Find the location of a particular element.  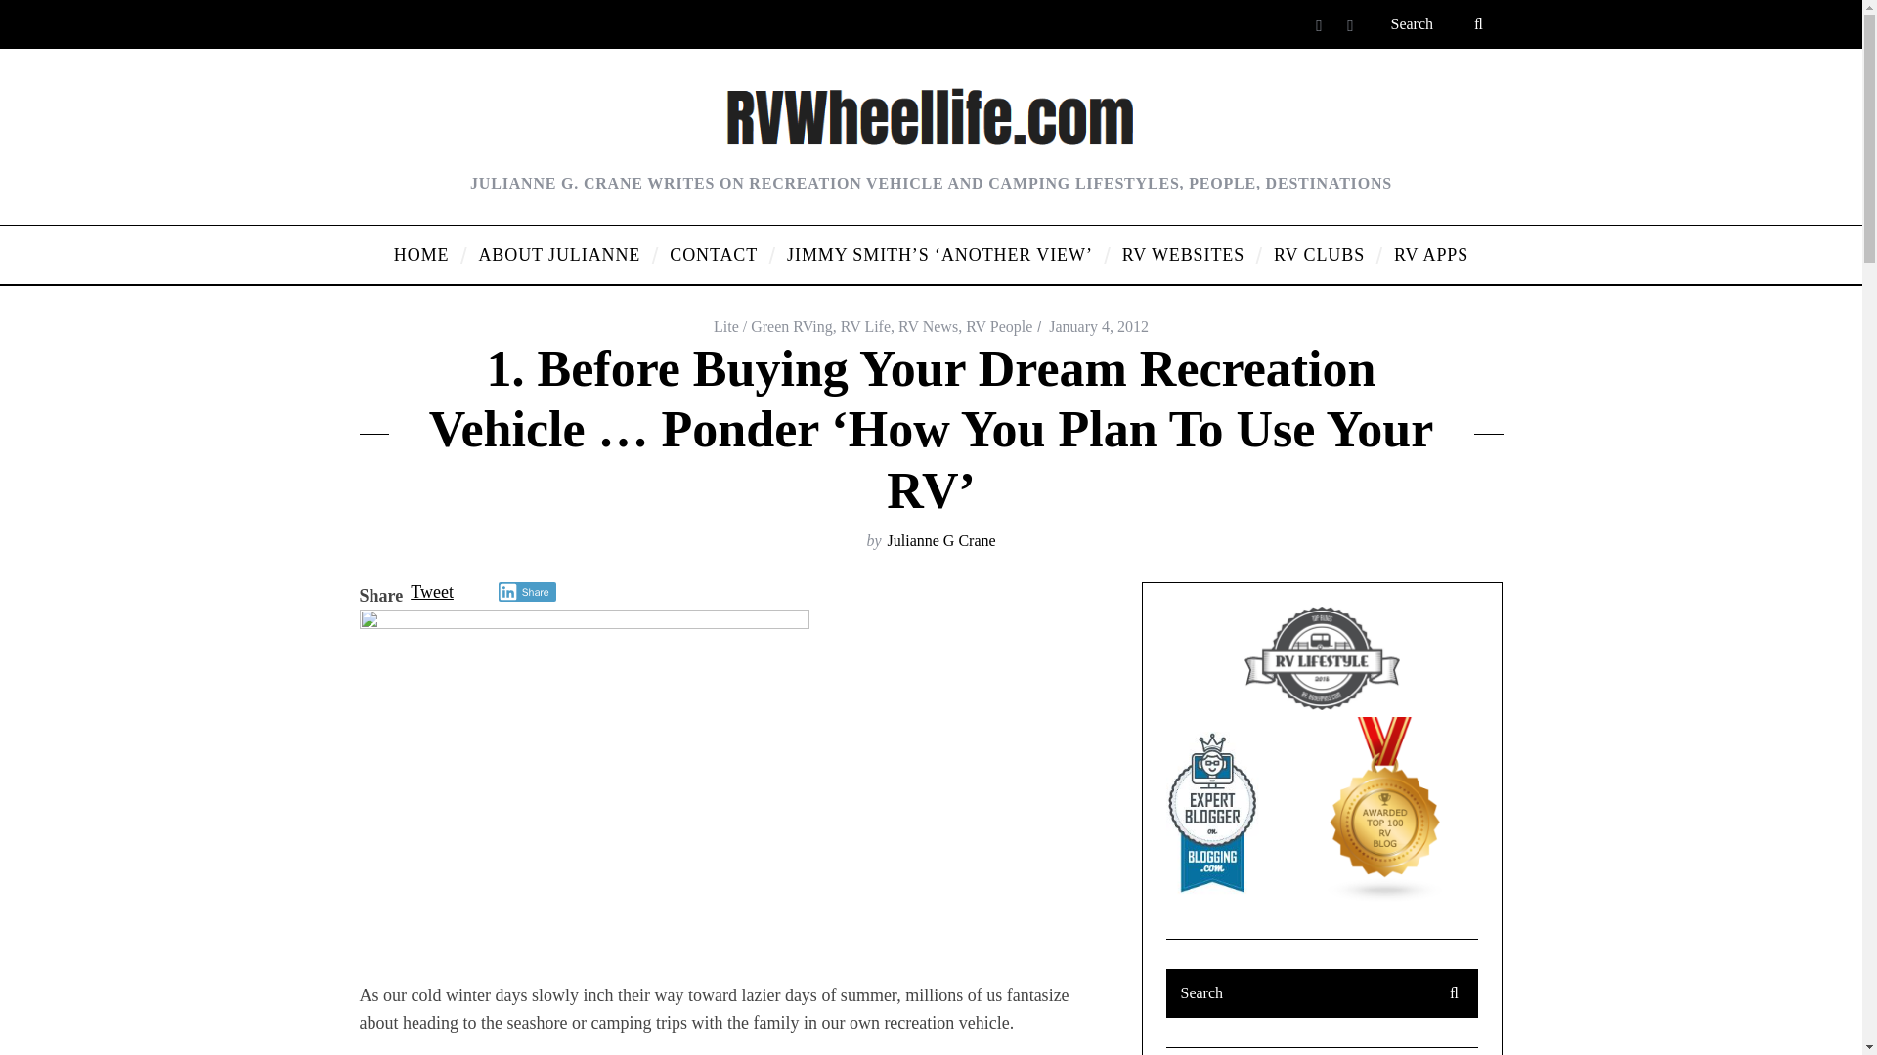

RV WEBSITES is located at coordinates (1183, 254).